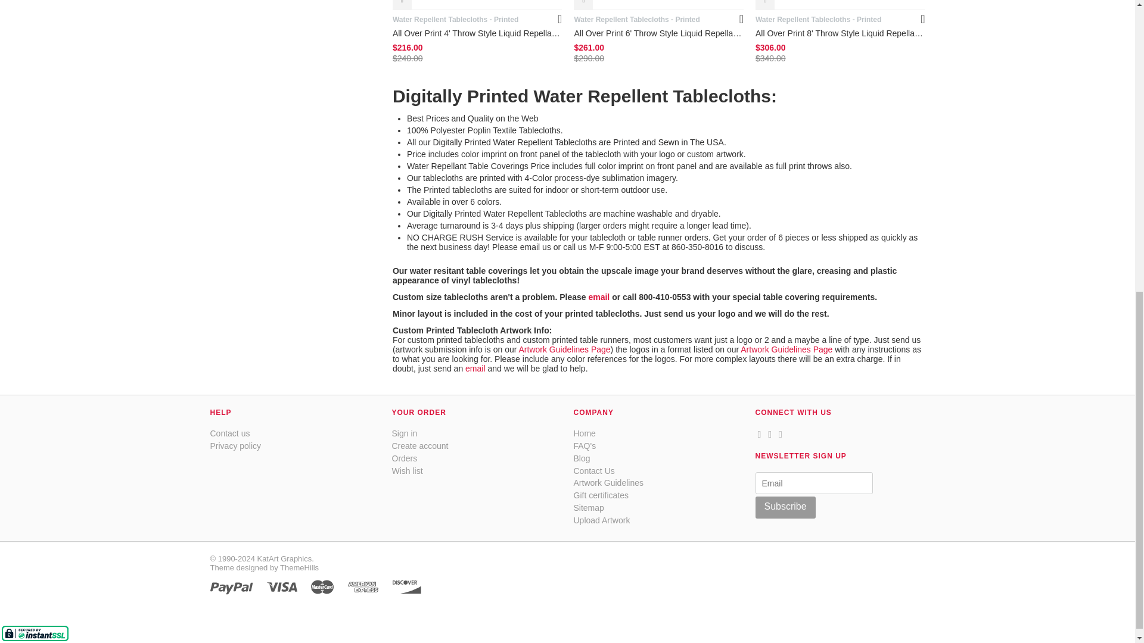 The width and height of the screenshot is (1144, 643). I want to click on Fully Dye Sublimated 6' Water Resistant Throw, so click(659, 5).